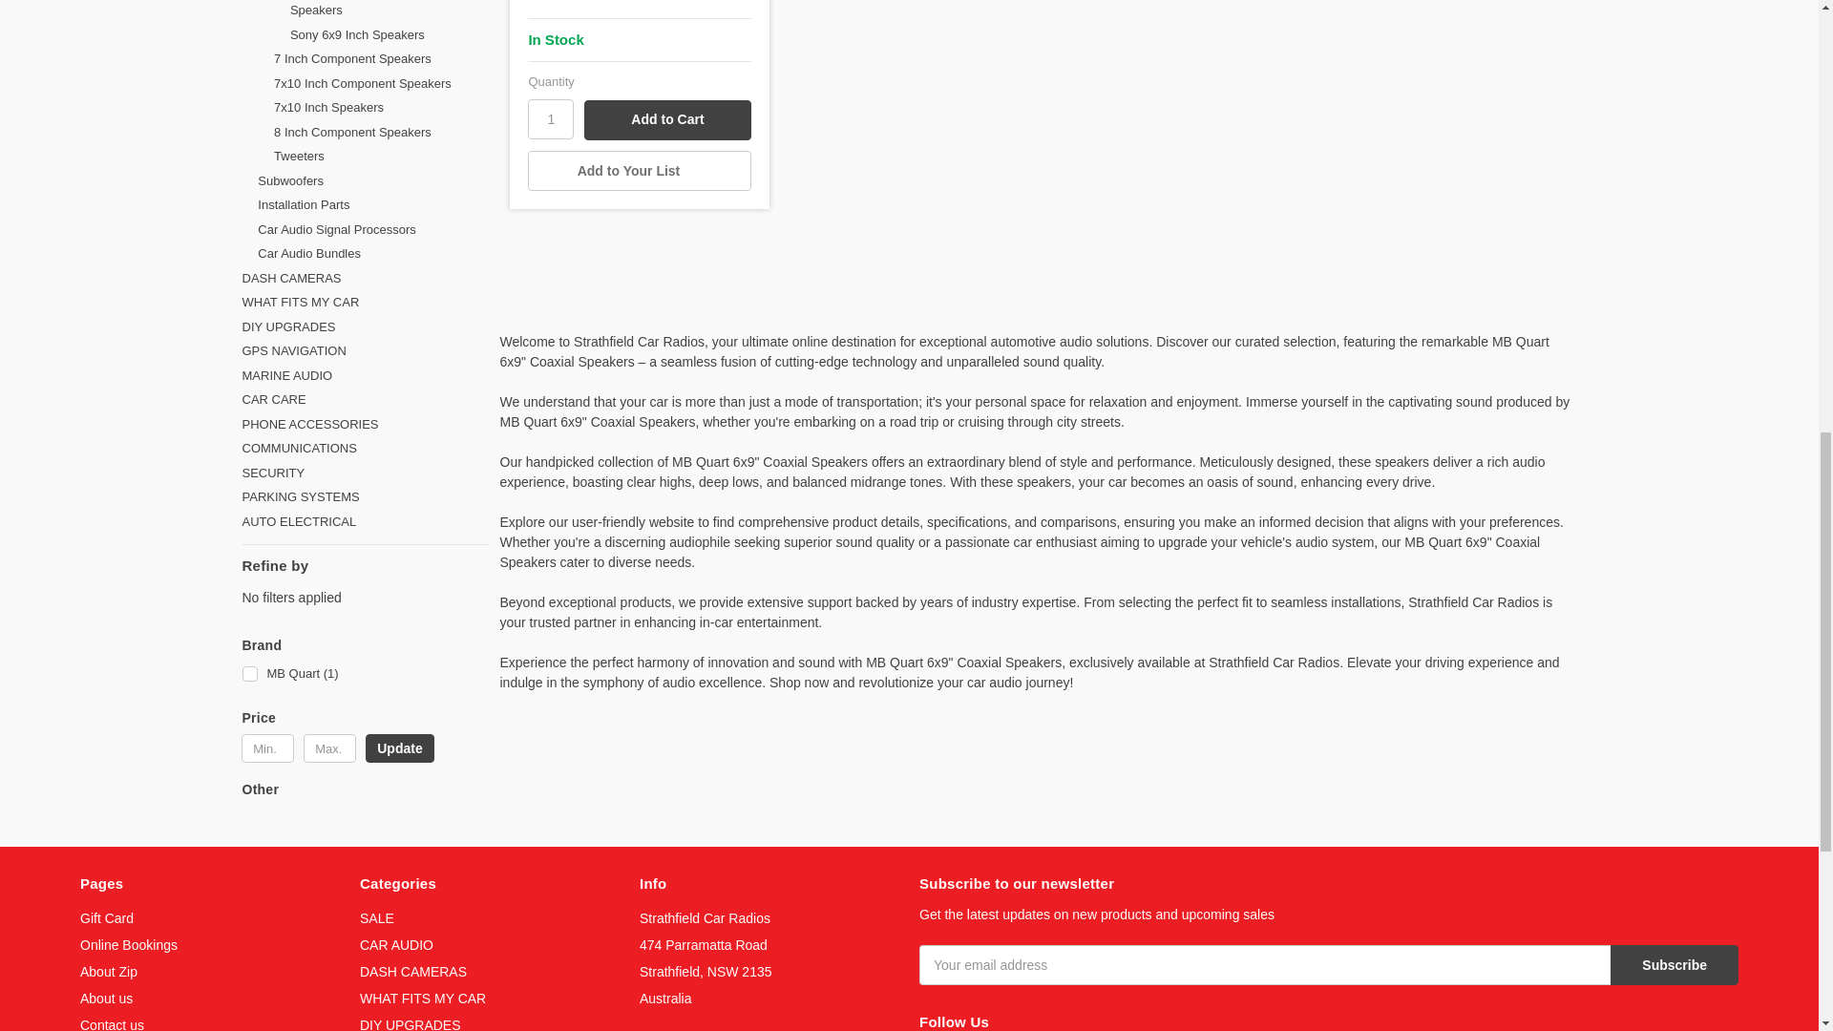 This screenshot has height=1031, width=1833. Describe the element at coordinates (550, 118) in the screenshot. I see `1` at that location.